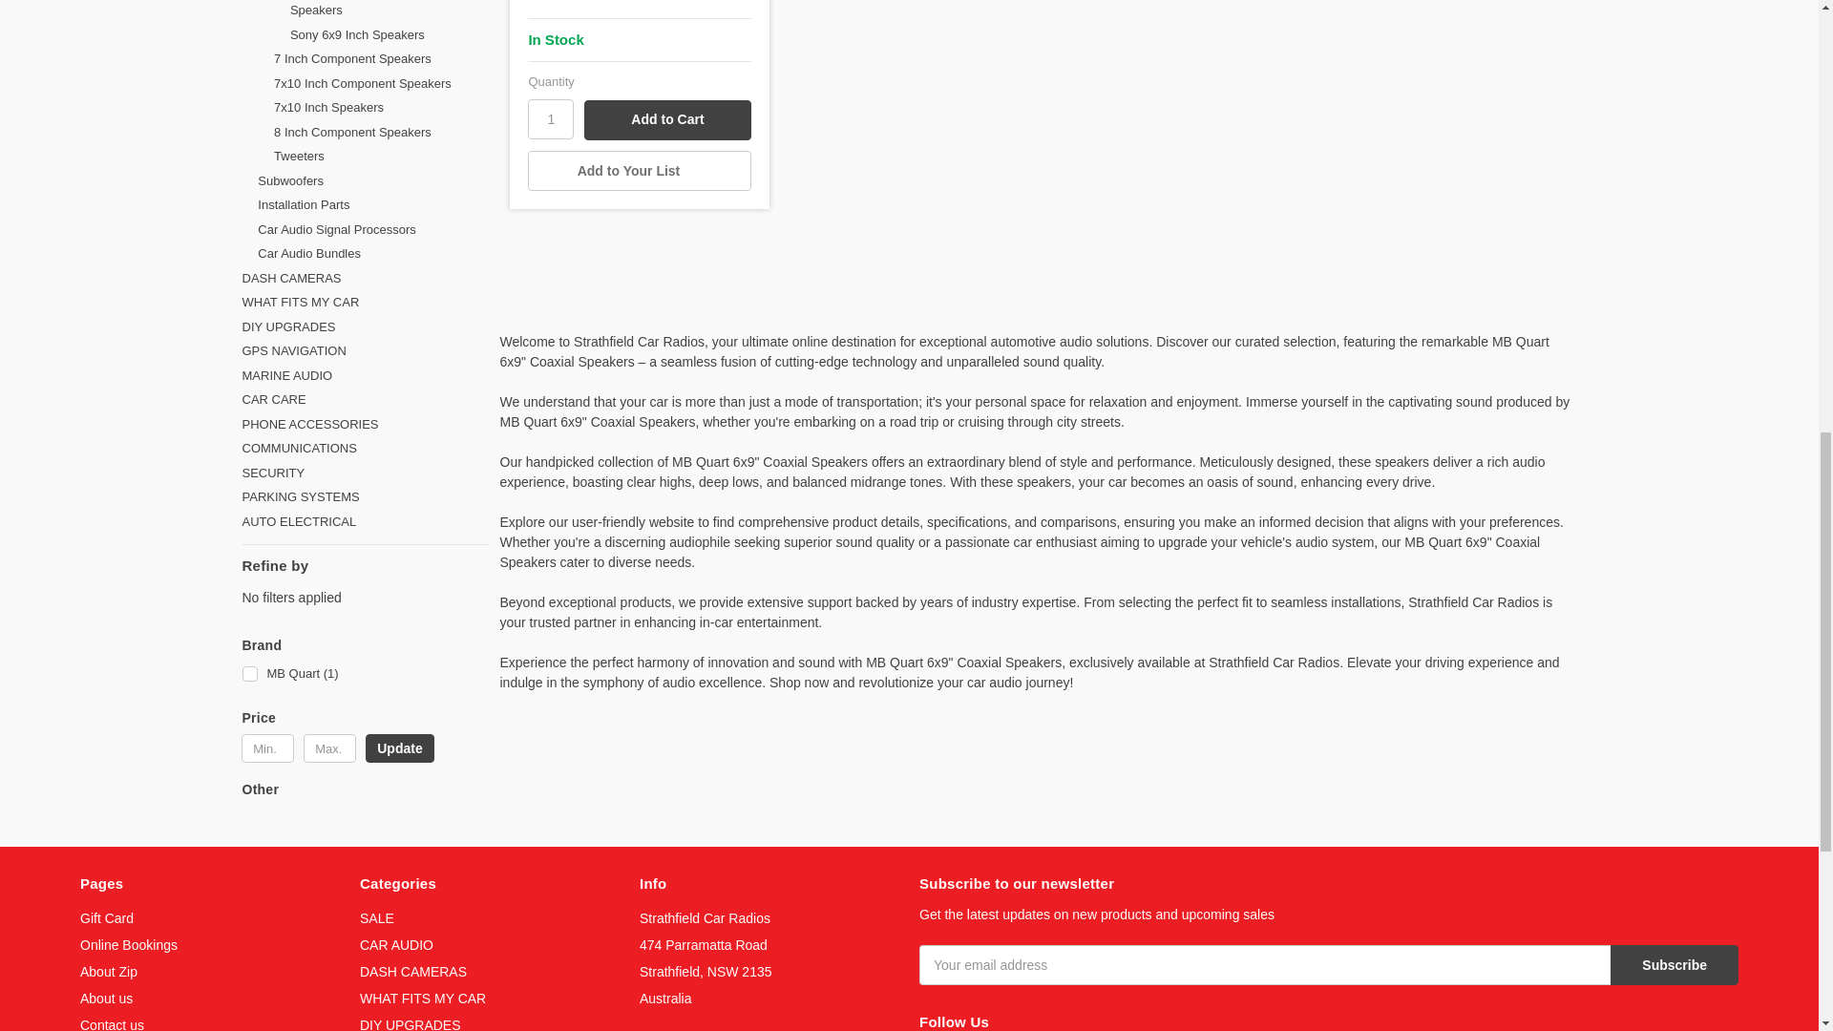 This screenshot has height=1031, width=1833. Describe the element at coordinates (550, 118) in the screenshot. I see `1` at that location.